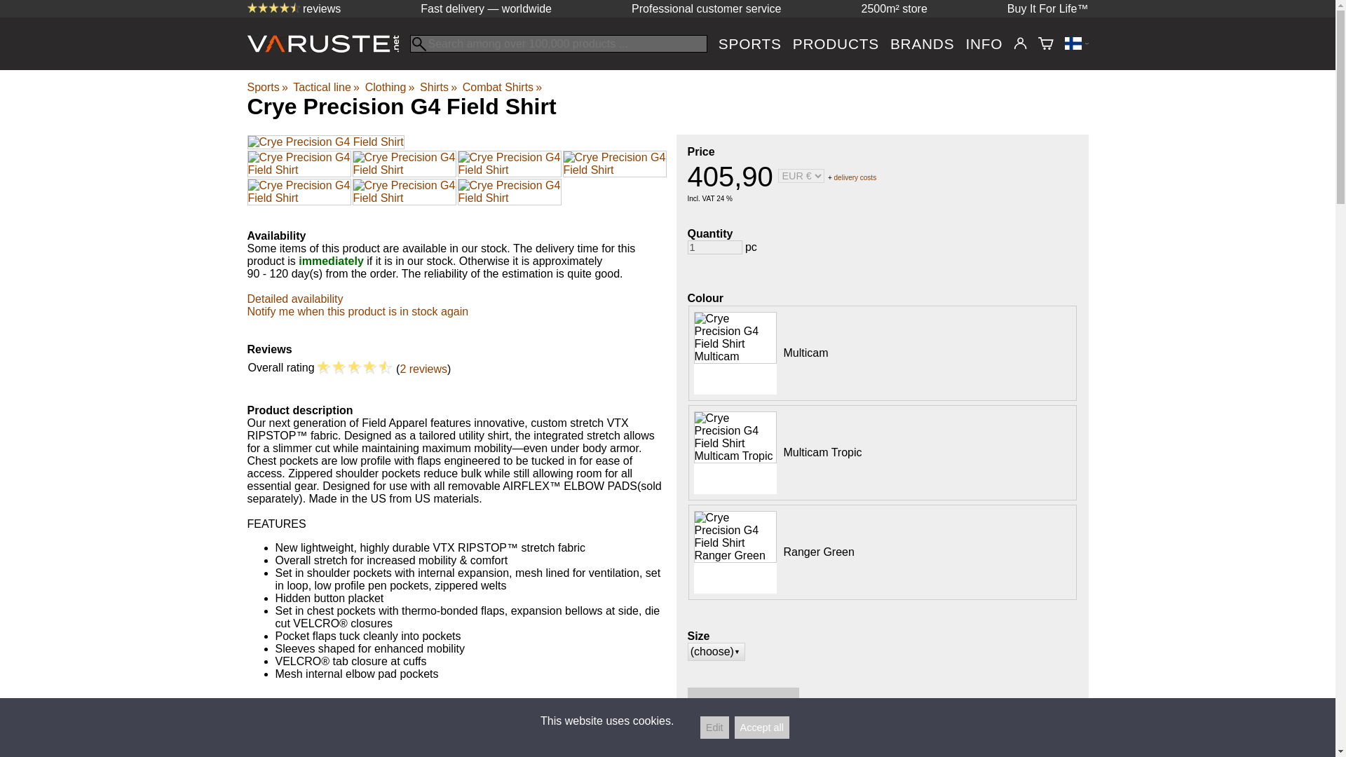  I want to click on Detailed availability, so click(294, 299).